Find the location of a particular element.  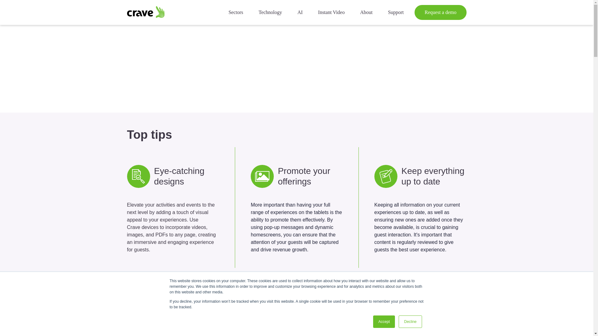

AI is located at coordinates (300, 12).